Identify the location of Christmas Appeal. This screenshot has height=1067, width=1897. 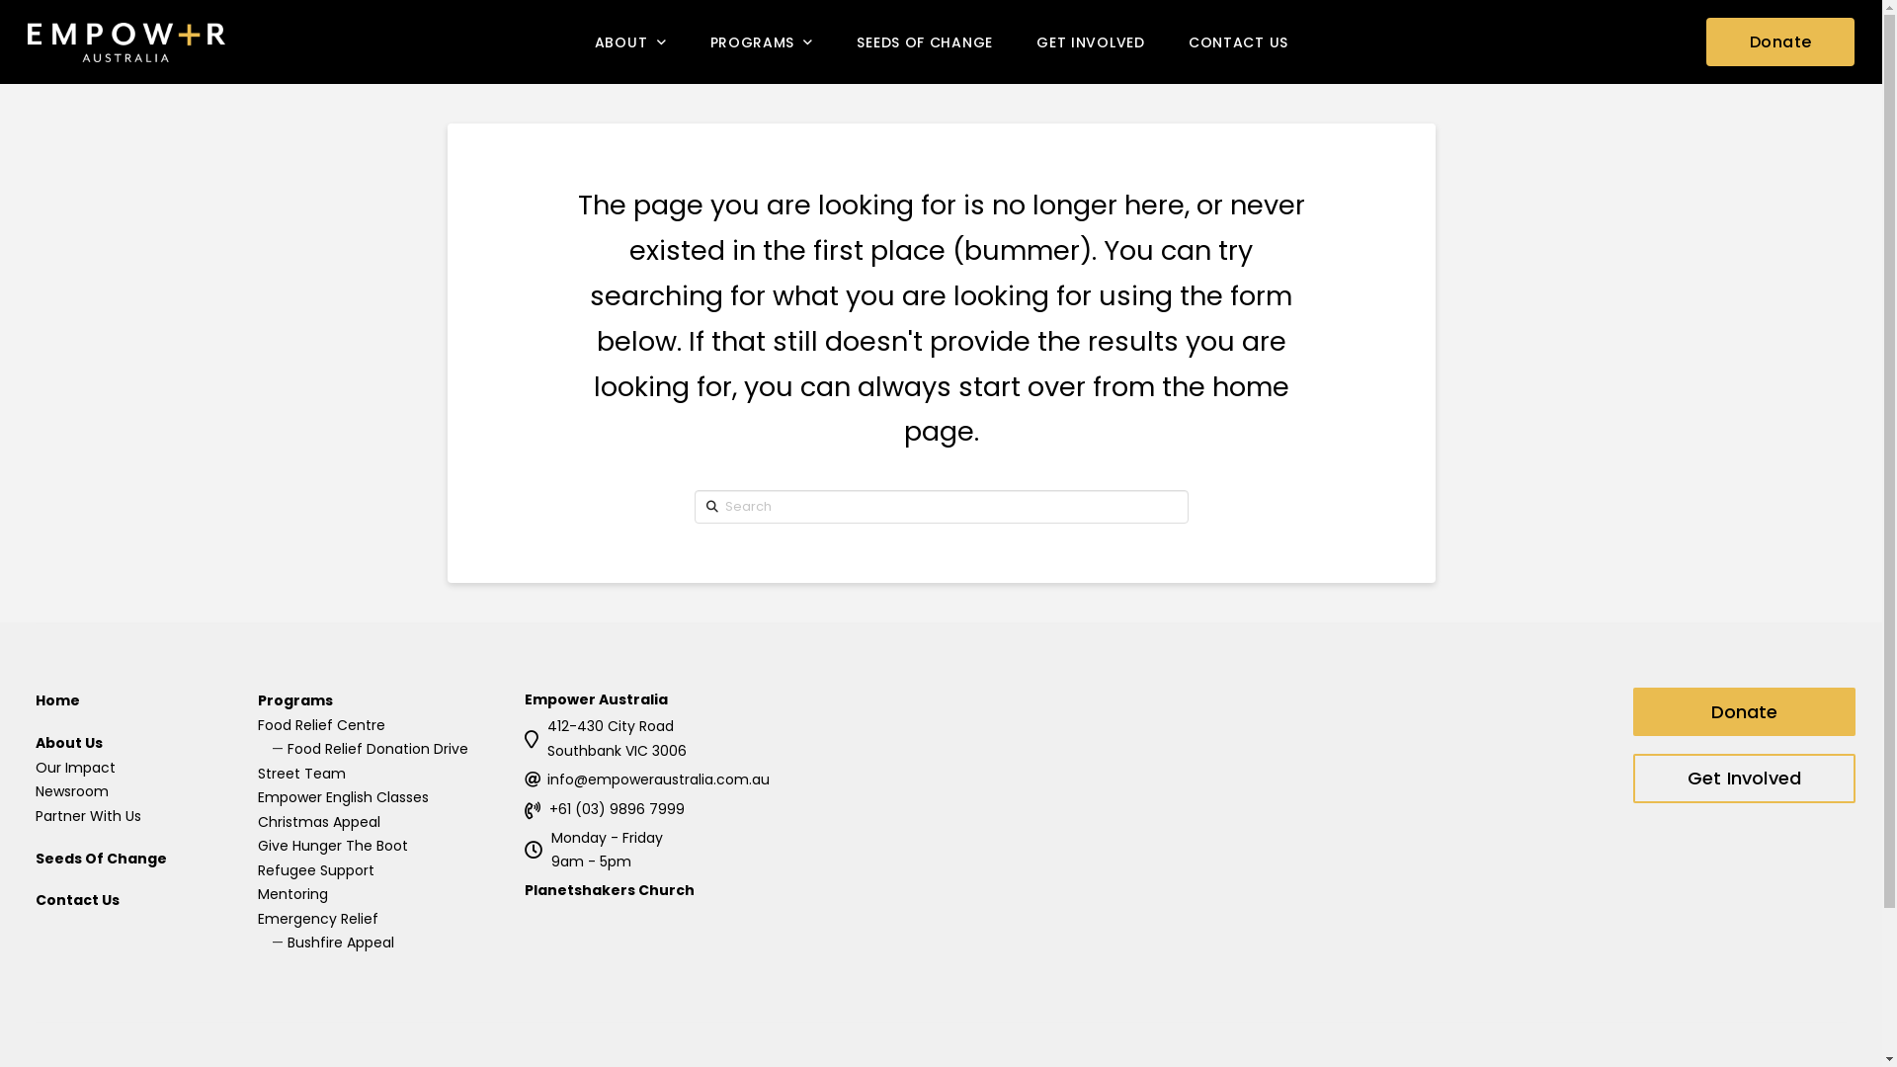
(319, 822).